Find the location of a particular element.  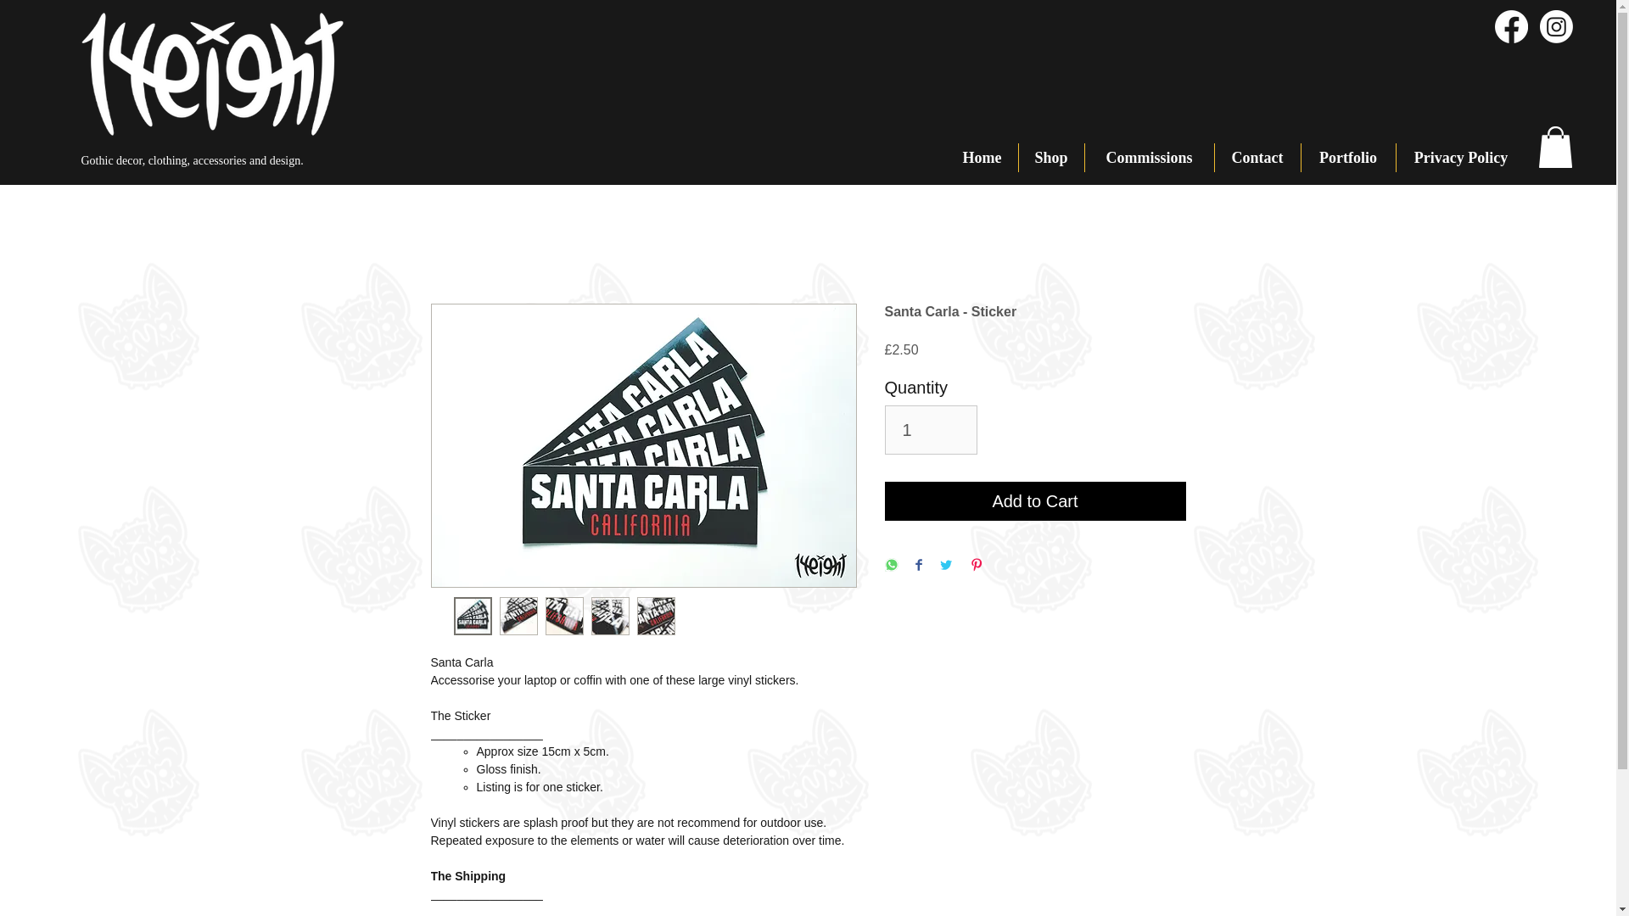

Home is located at coordinates (982, 158).